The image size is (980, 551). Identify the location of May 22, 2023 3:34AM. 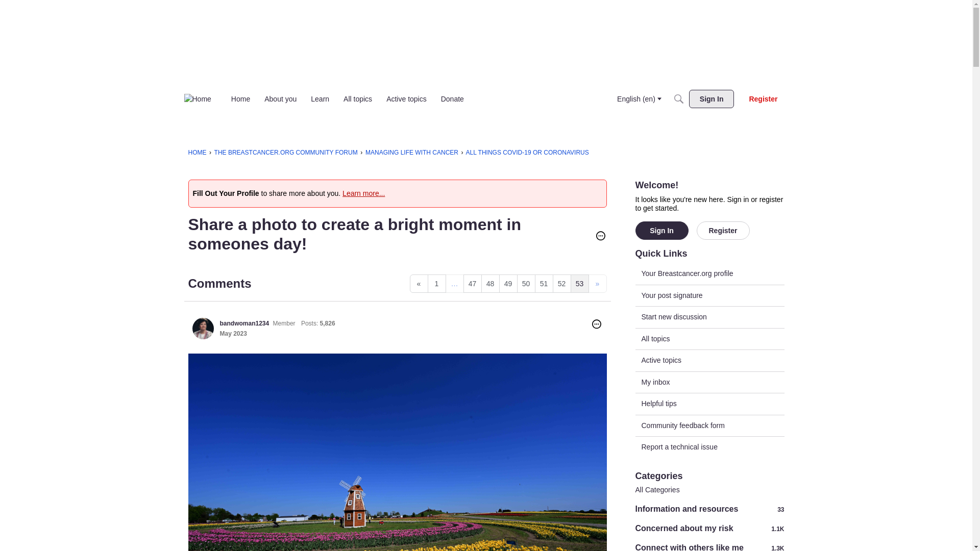
(233, 333).